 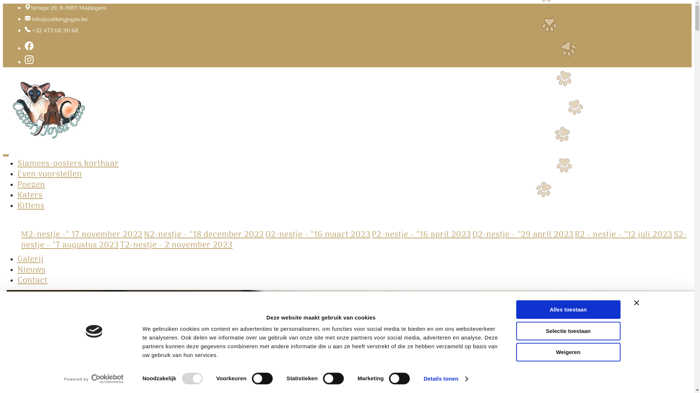 What do you see at coordinates (29, 63) in the screenshot?
I see `Instagram Cattery Joysa` at bounding box center [29, 63].